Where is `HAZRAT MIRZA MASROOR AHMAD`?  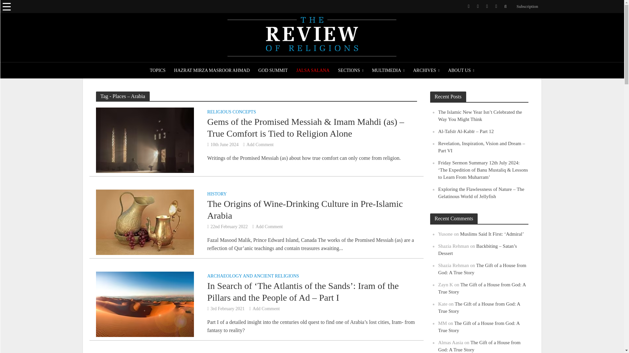
HAZRAT MIRZA MASROOR AHMAD is located at coordinates (212, 71).